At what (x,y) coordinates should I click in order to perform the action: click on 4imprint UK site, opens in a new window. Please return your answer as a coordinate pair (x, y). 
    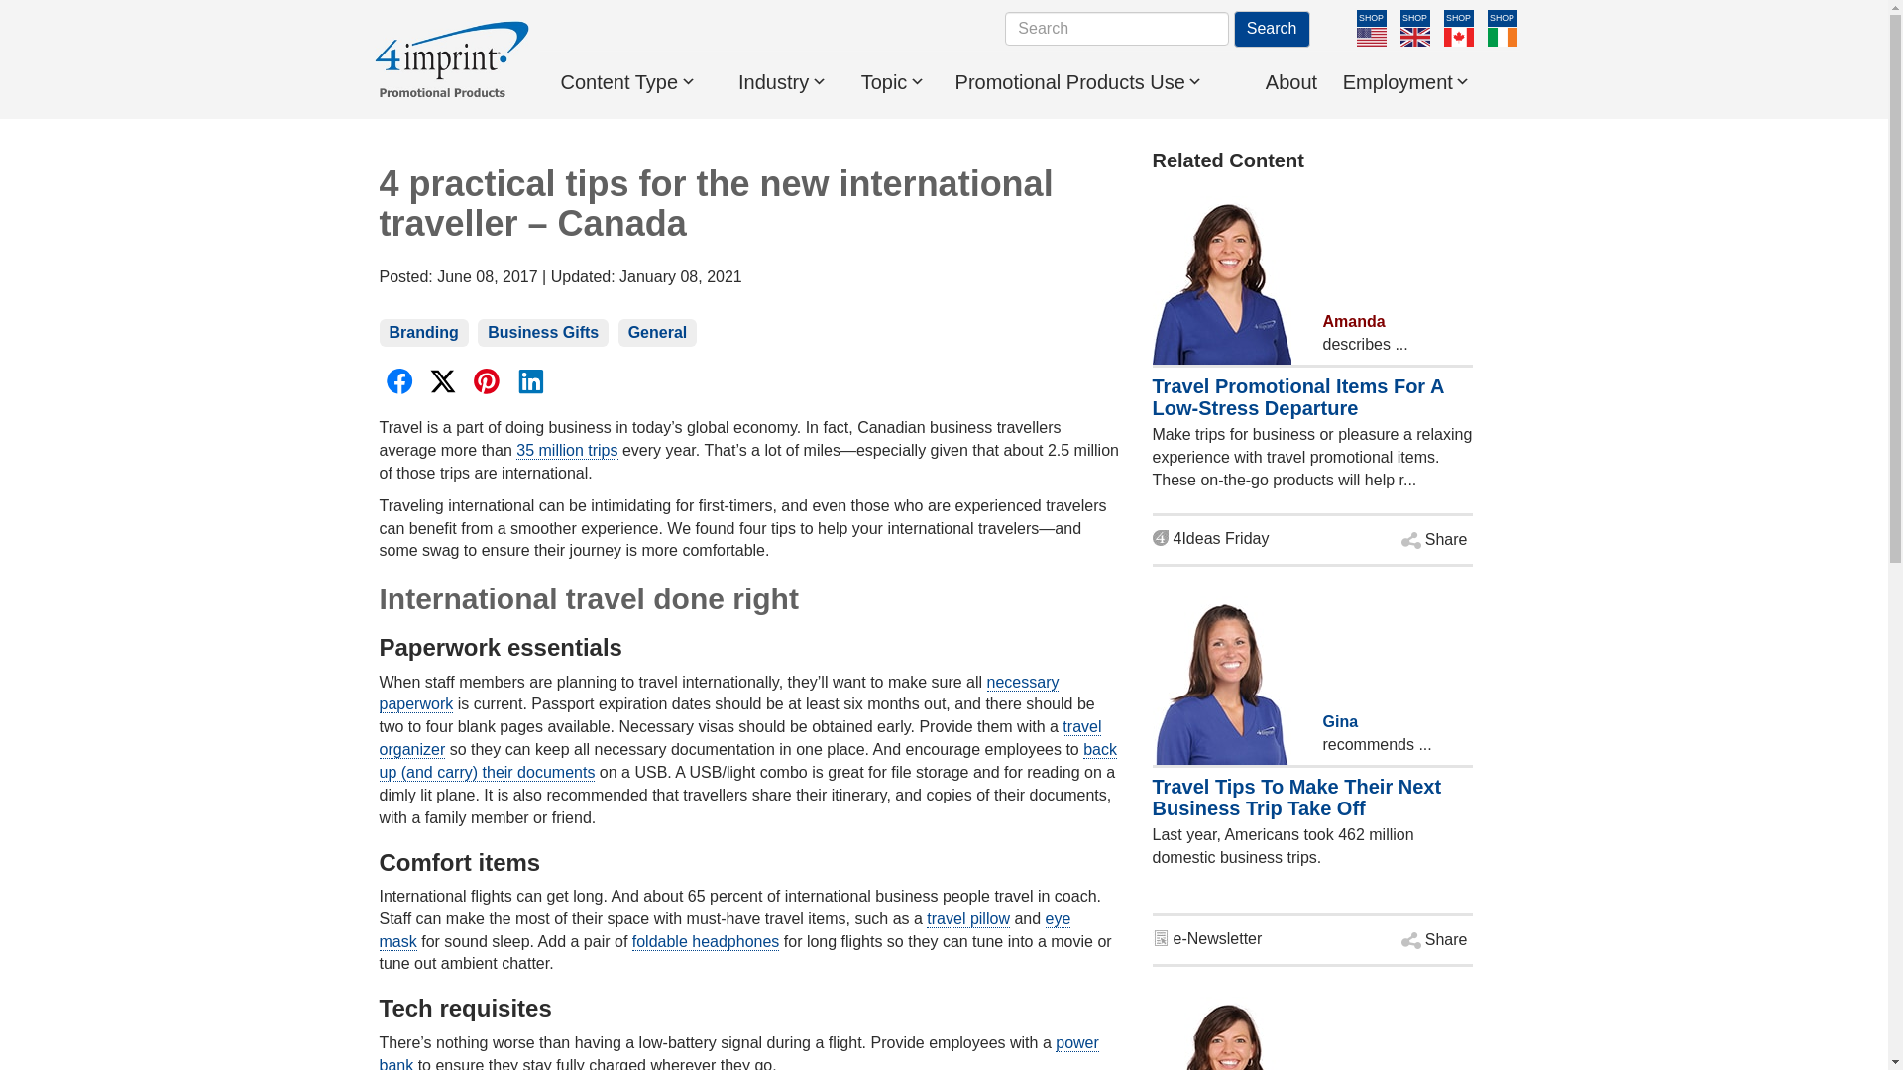
    Looking at the image, I should click on (1413, 38).